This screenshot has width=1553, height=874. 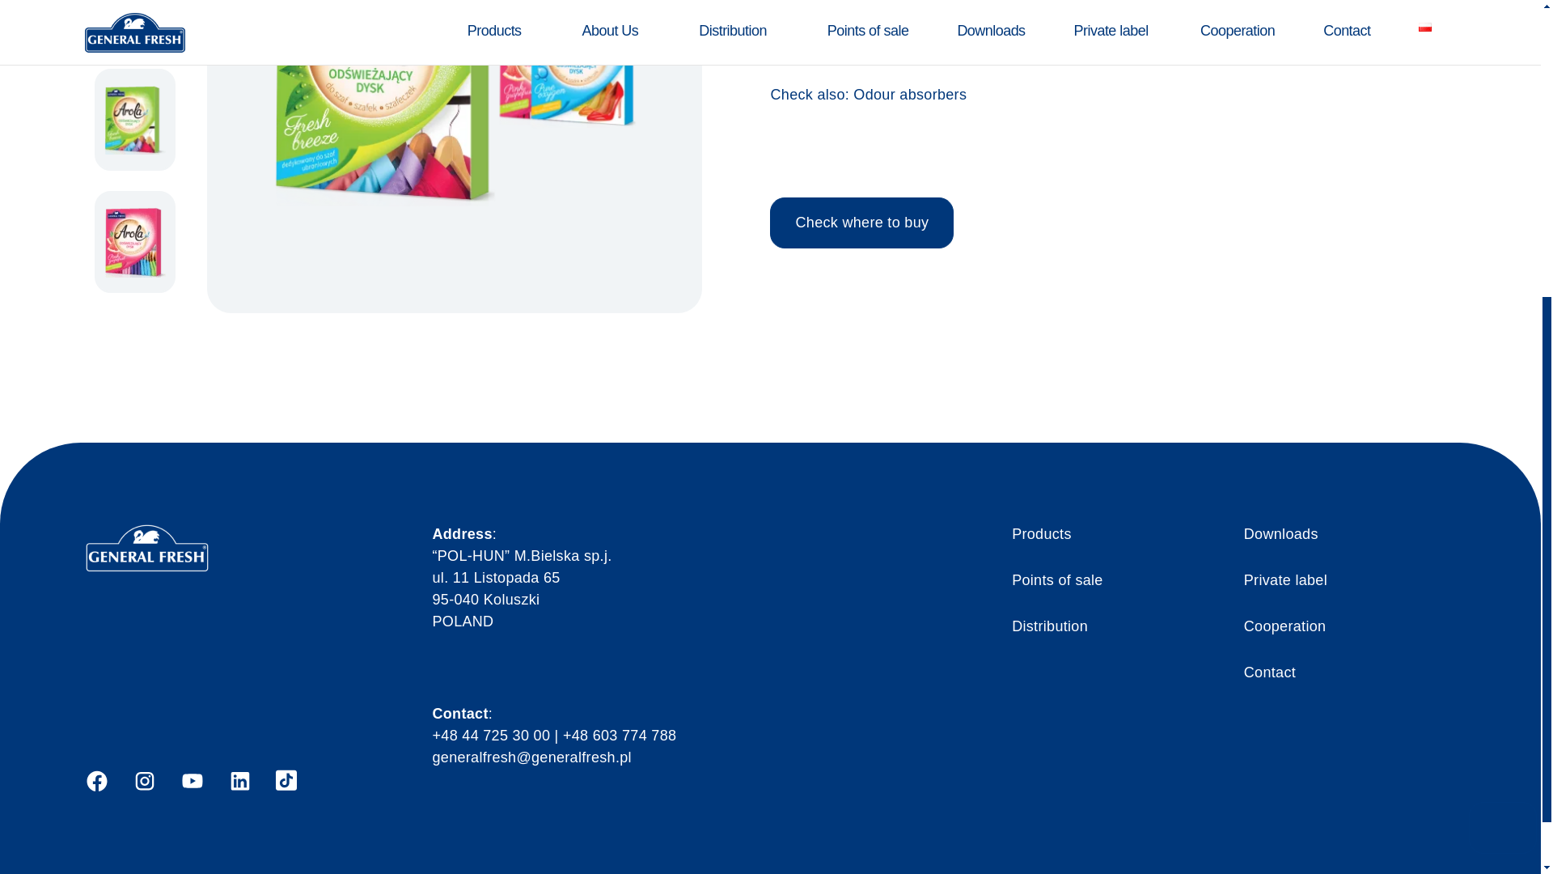 I want to click on Points of sale, so click(x=1057, y=579).